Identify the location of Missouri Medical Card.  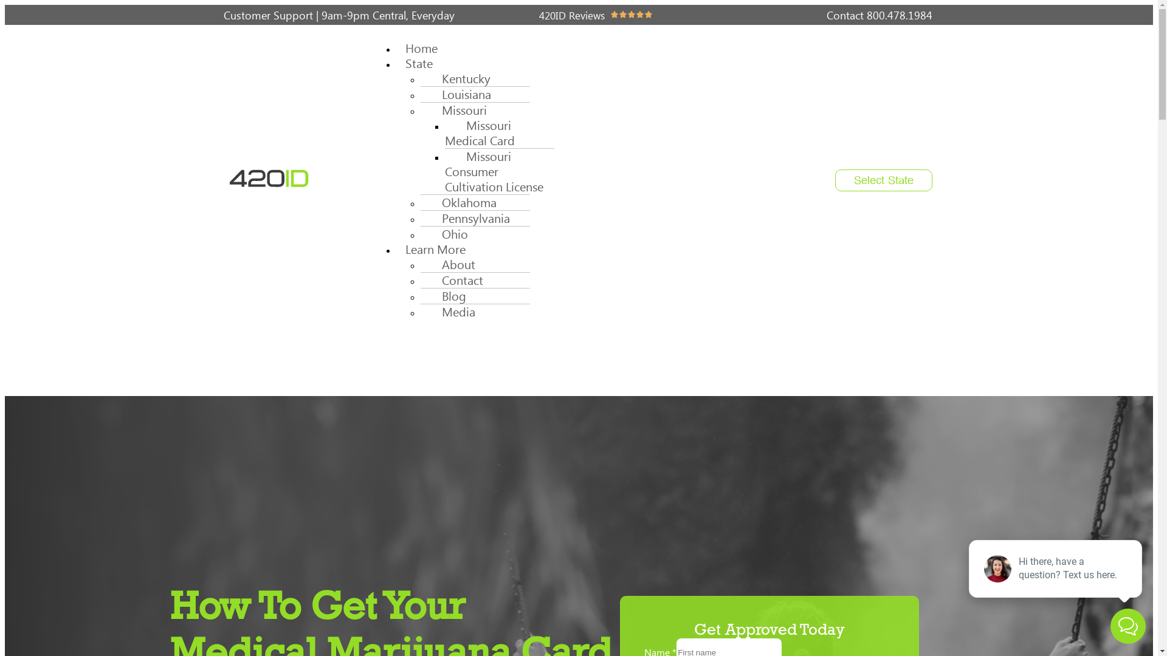
(484, 133).